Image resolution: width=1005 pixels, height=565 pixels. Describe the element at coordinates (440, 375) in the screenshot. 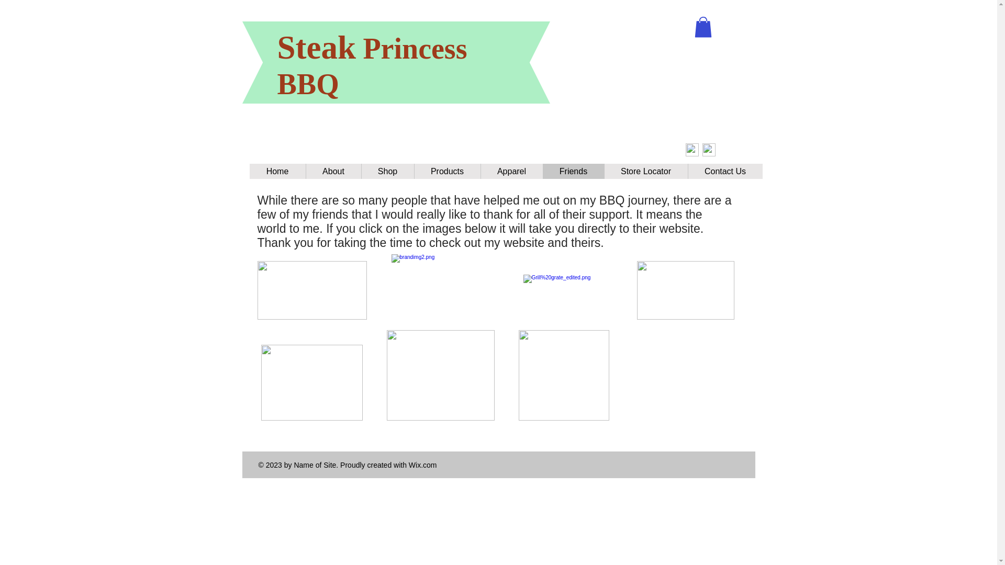

I see `Bama1.jpeg` at that location.